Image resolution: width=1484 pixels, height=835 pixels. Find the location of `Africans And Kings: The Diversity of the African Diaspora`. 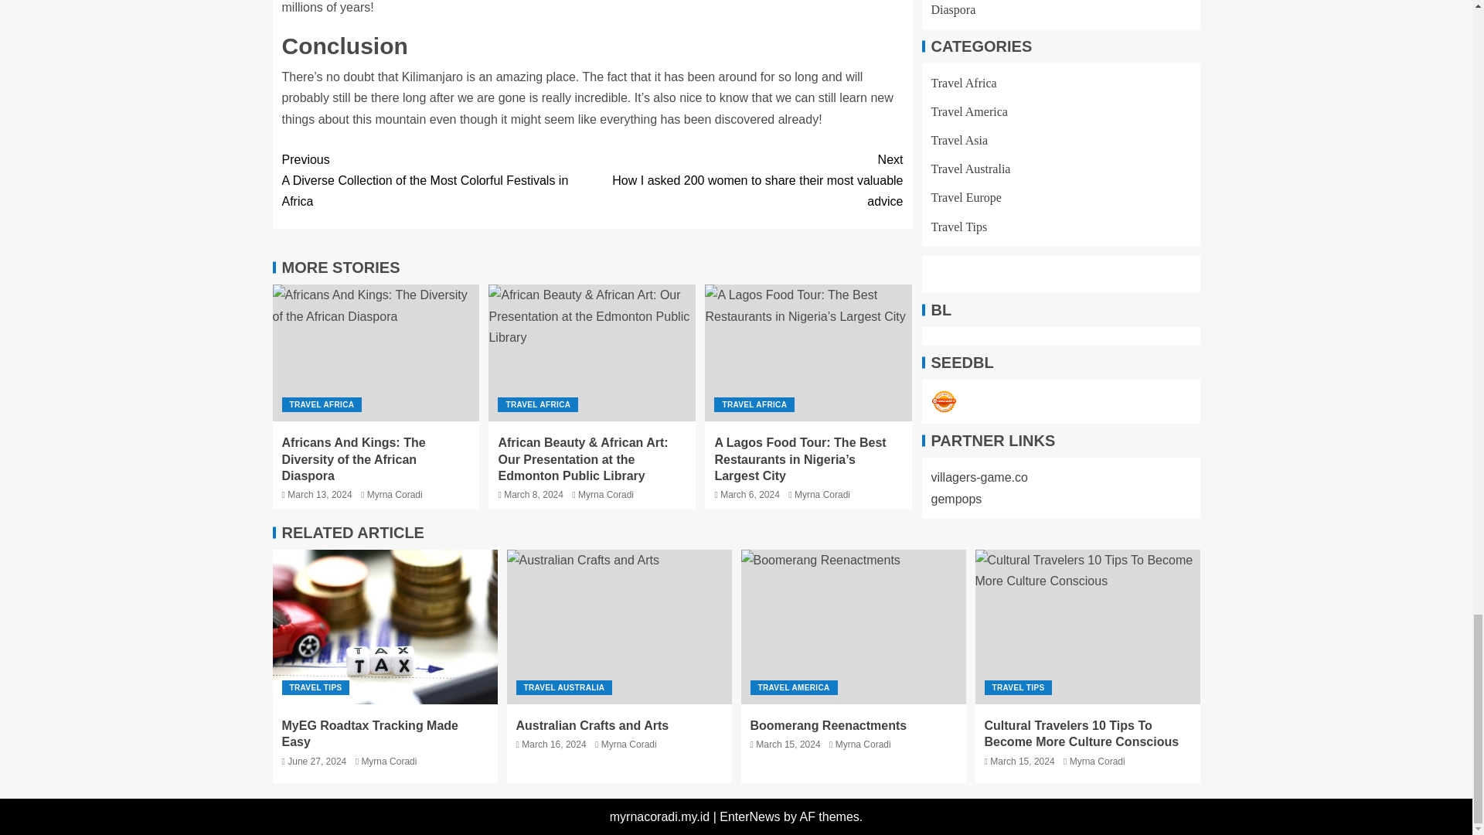

Africans And Kings: The Diversity of the African Diaspora is located at coordinates (376, 353).